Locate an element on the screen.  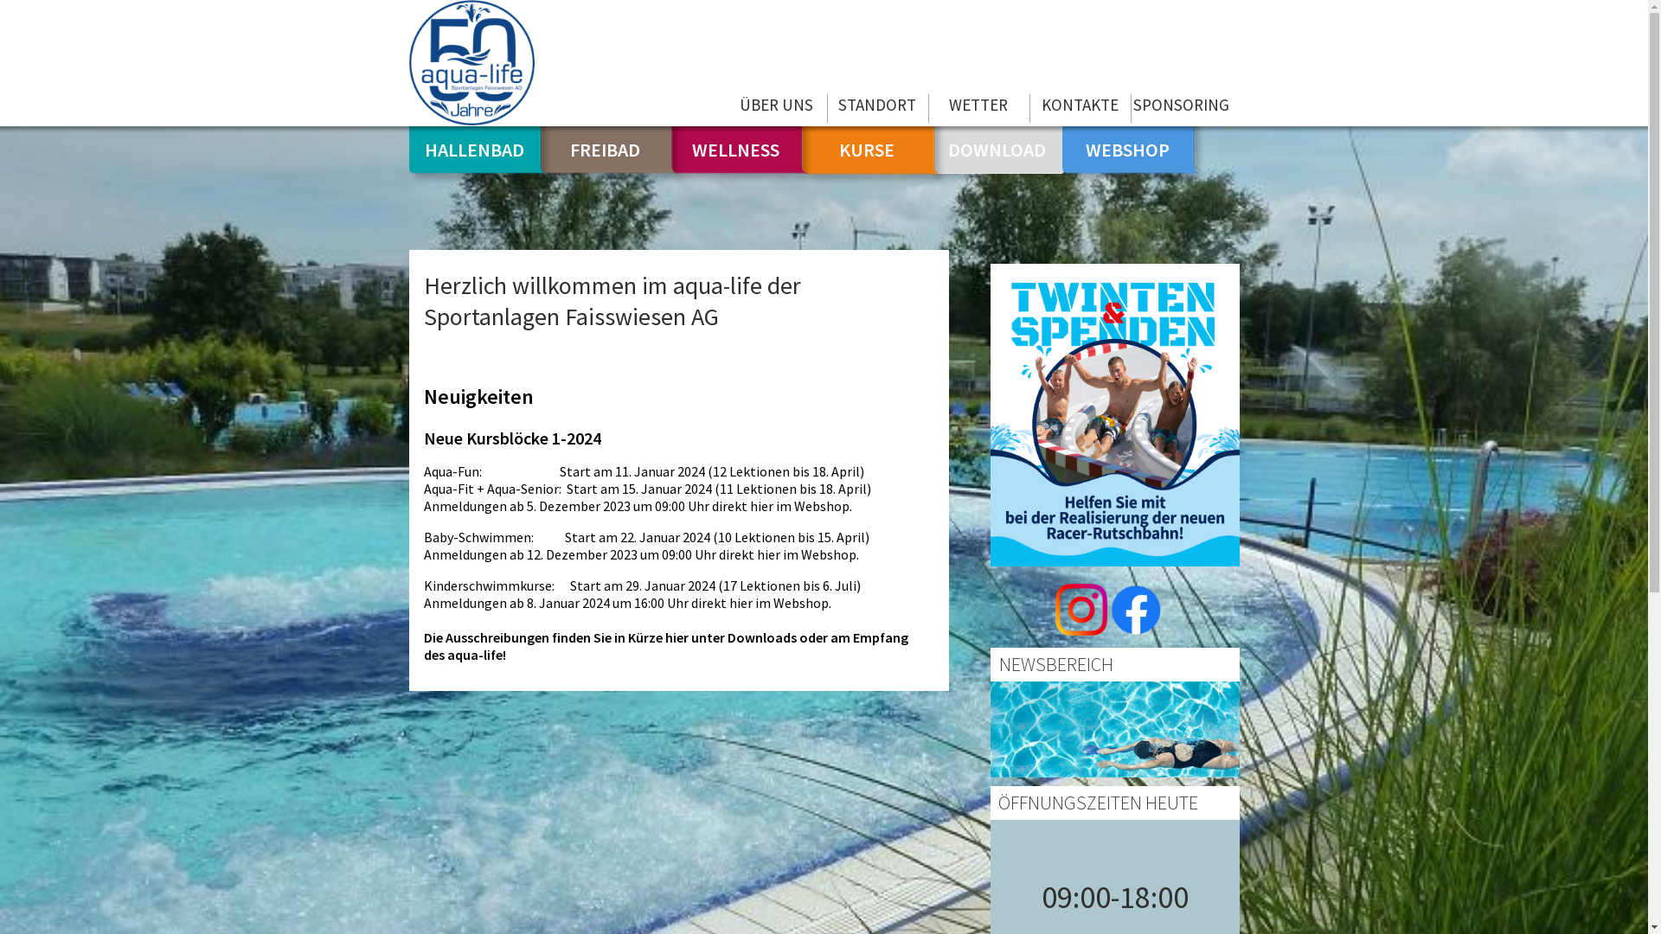
WEBSHOP is located at coordinates (1128, 149).